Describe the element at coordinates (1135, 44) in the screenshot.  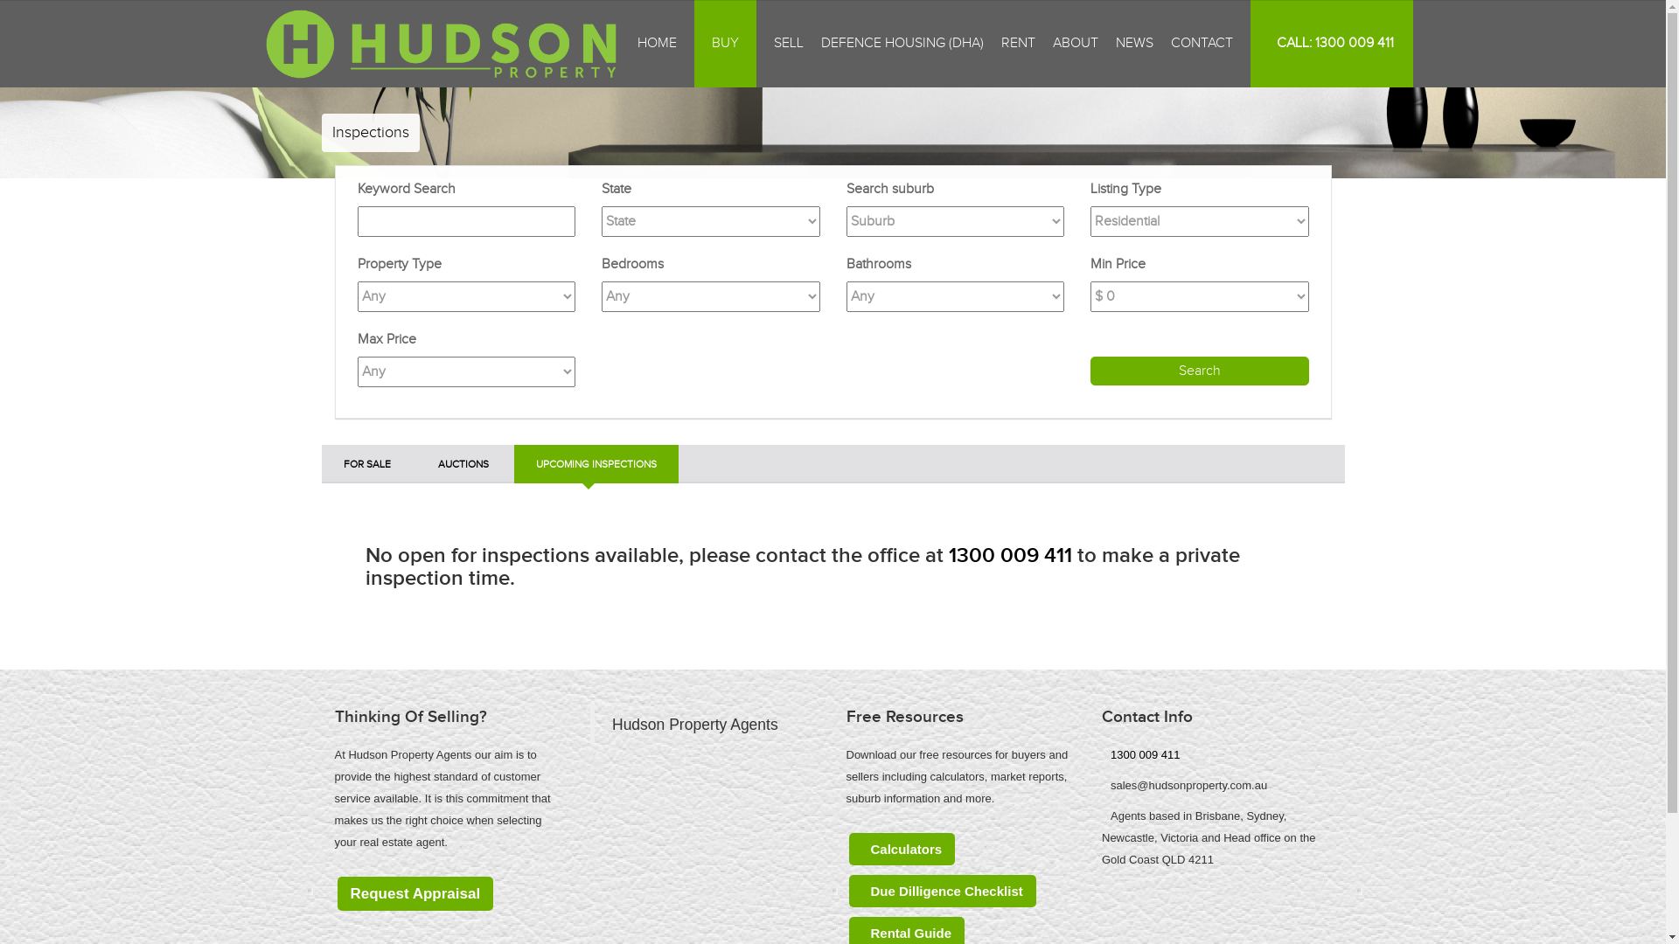
I see `NEWS` at that location.